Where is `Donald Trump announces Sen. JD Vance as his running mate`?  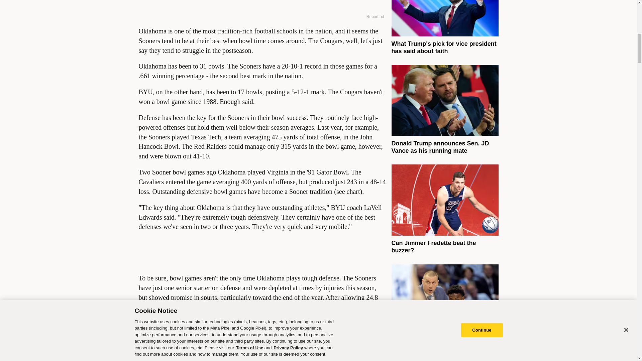
Donald Trump announces Sen. JD Vance as his running mate is located at coordinates (440, 147).